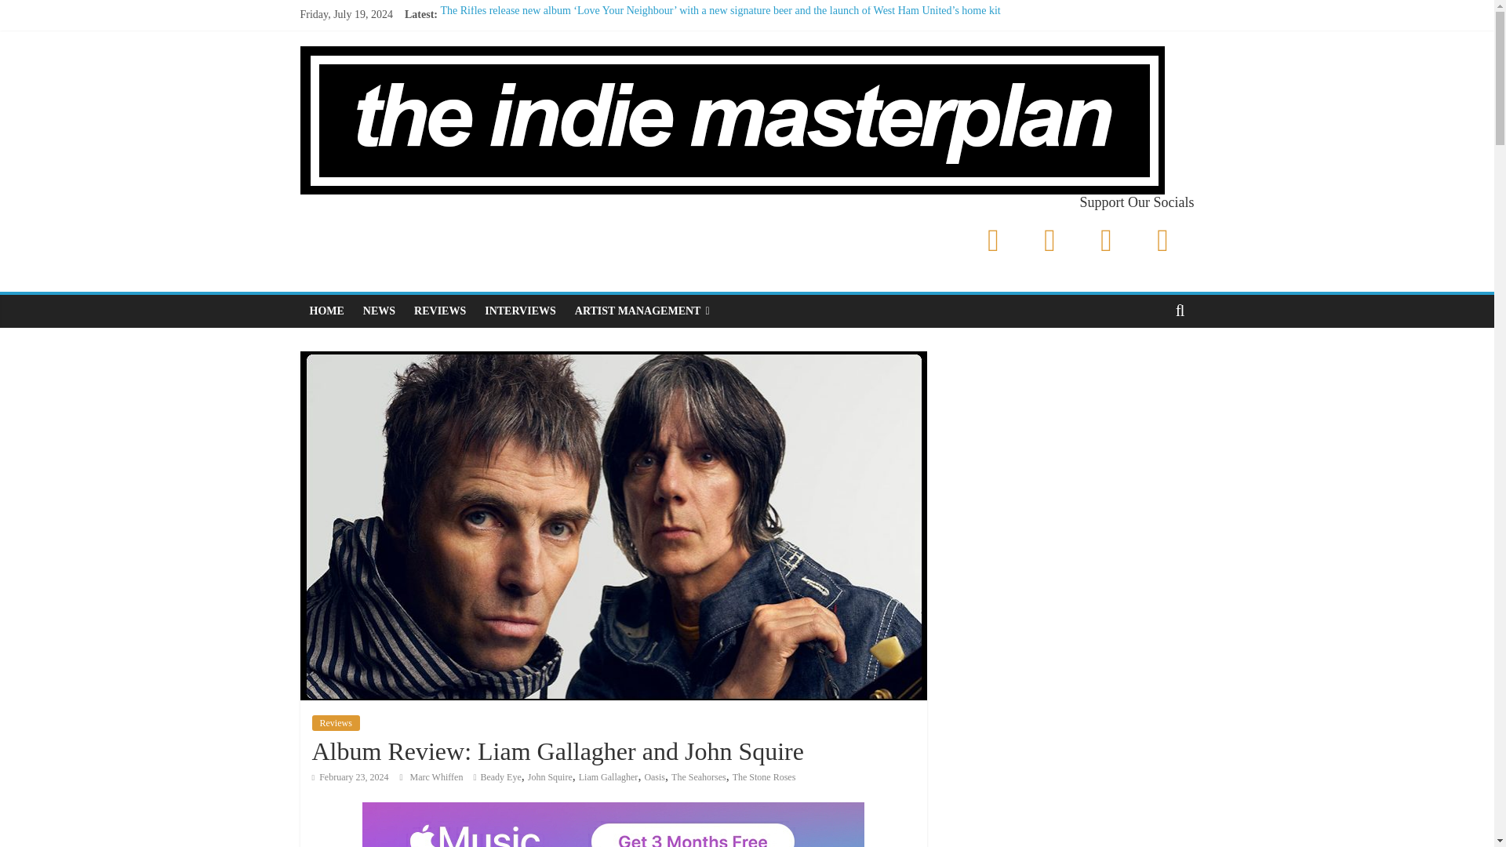 The height and width of the screenshot is (847, 1506). What do you see at coordinates (609, 776) in the screenshot?
I see `Liam Gallagher` at bounding box center [609, 776].